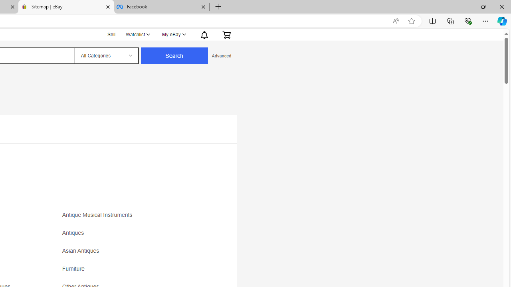 The image size is (511, 287). I want to click on Furniture, so click(133, 271).